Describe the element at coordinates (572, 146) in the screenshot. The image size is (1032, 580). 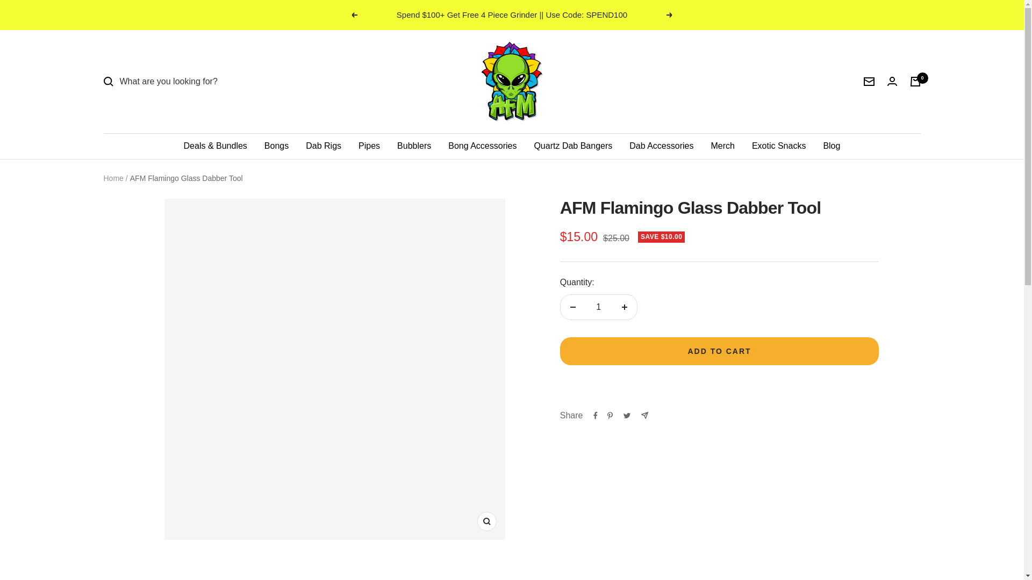
I see `Quartz Dab Bangers` at that location.